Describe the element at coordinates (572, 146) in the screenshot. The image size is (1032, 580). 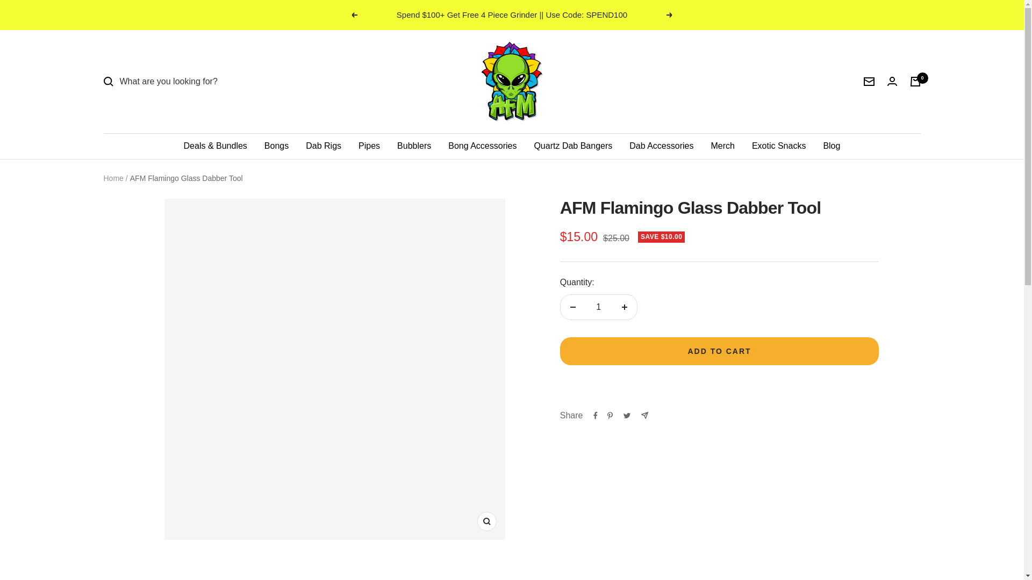
I see `Quartz Dab Bangers` at that location.